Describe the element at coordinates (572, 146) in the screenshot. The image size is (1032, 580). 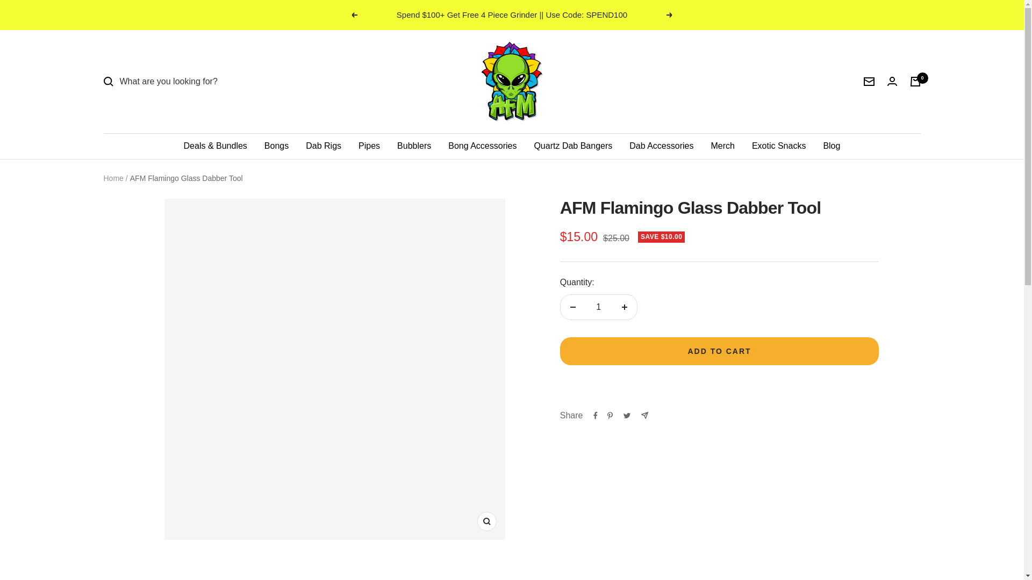
I see `Quartz Dab Bangers` at that location.